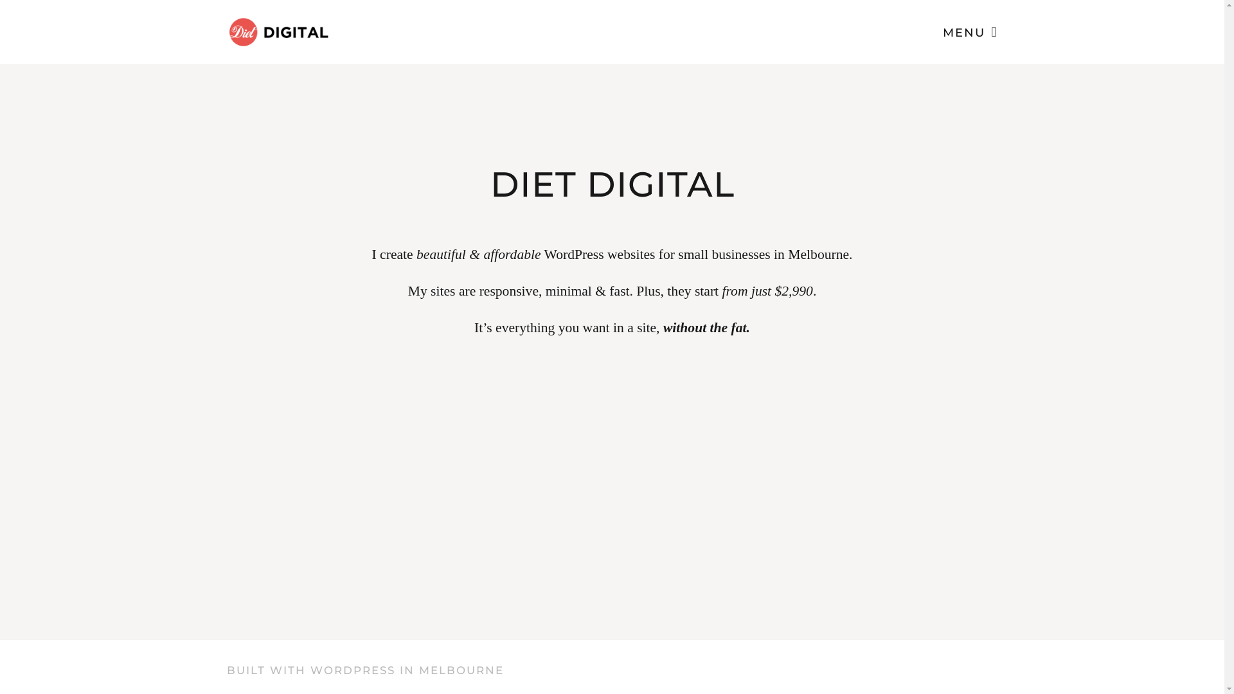 The image size is (1234, 694). I want to click on MENU, so click(970, 31).